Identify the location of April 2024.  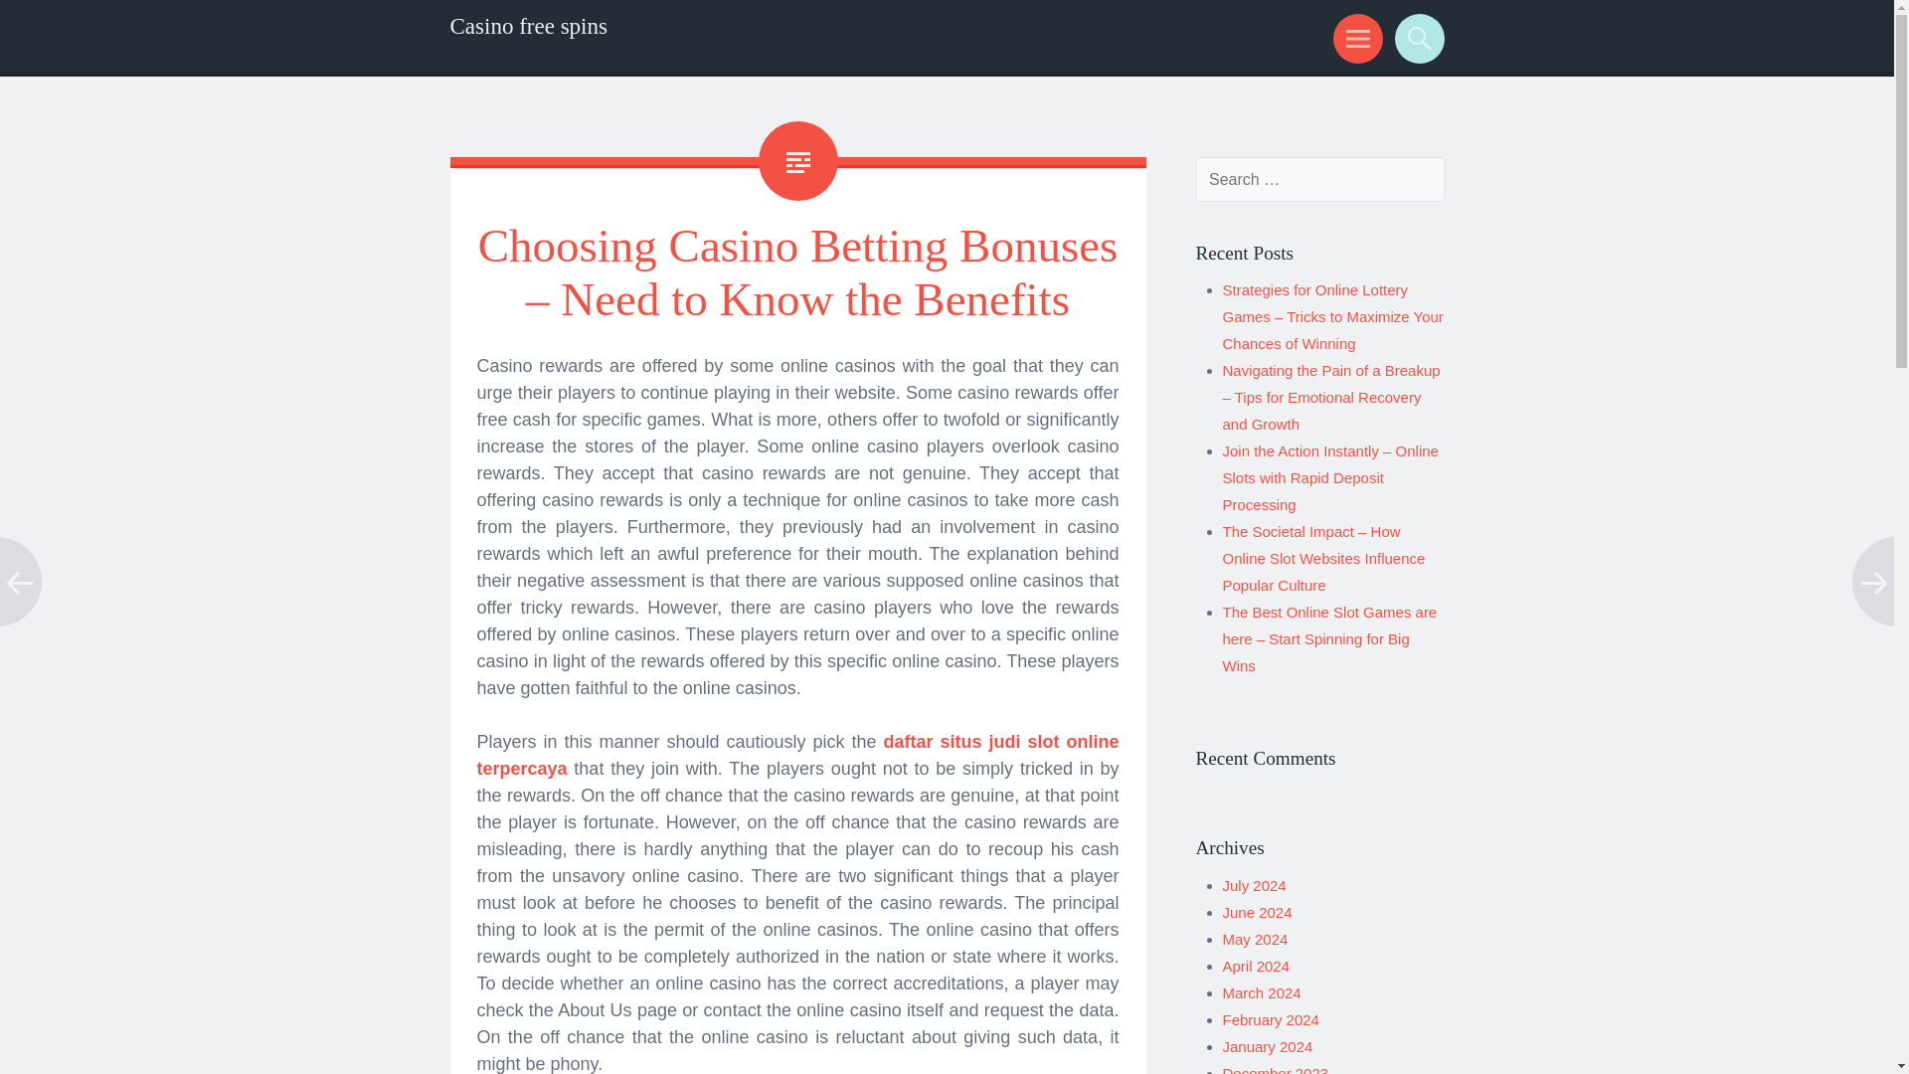
(1257, 966).